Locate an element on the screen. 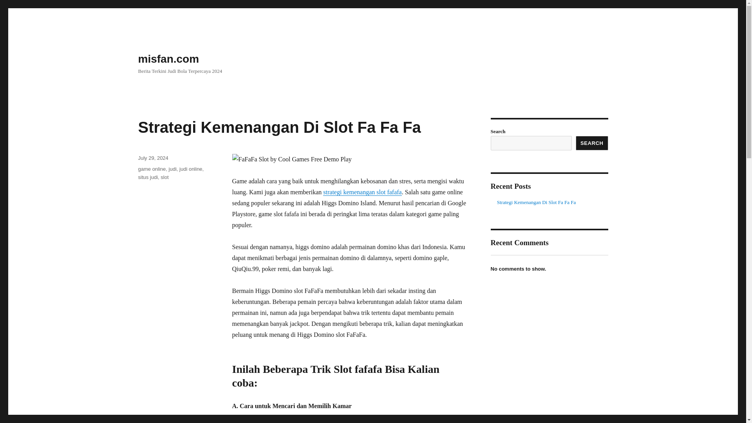 The width and height of the screenshot is (752, 423). July 29, 2024 is located at coordinates (153, 158).